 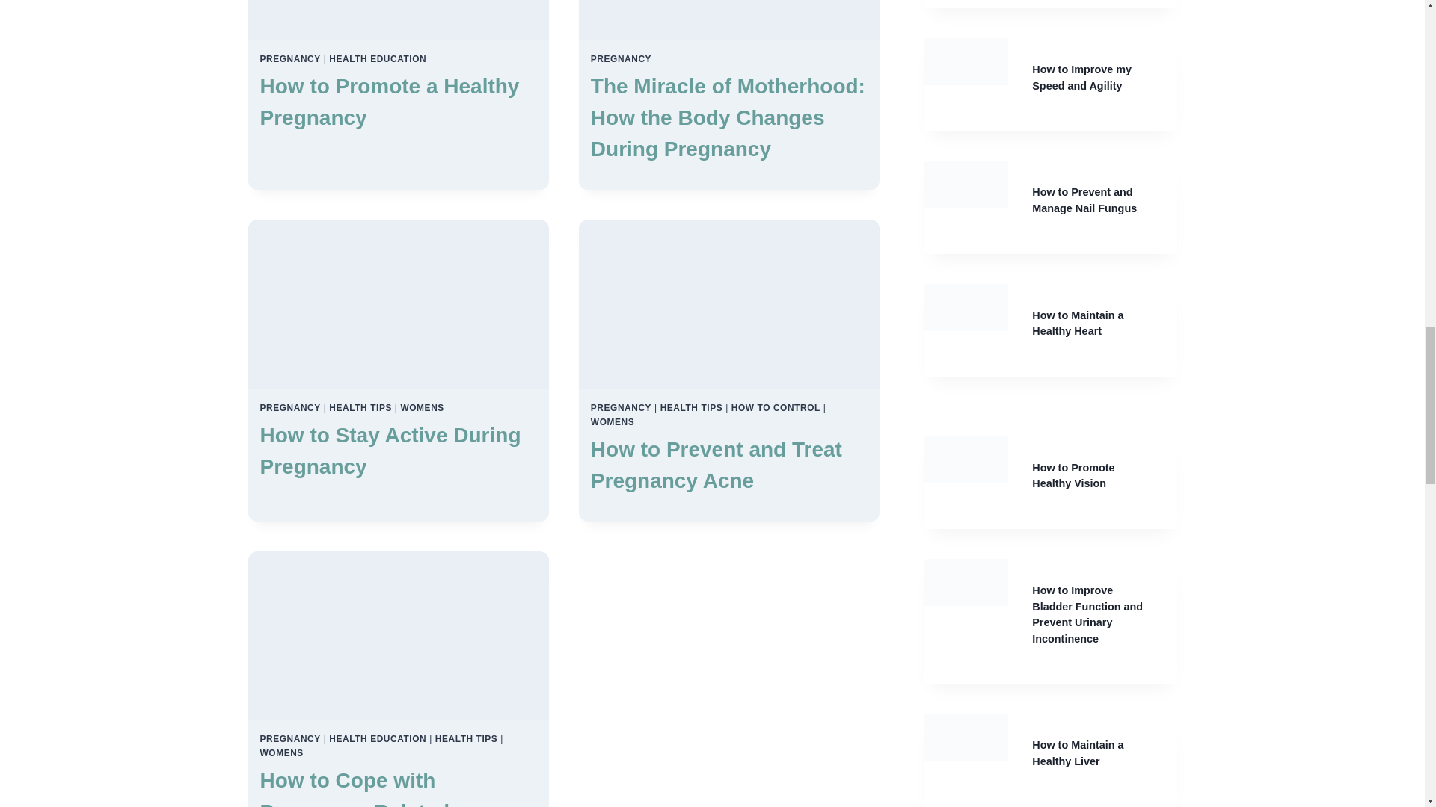 I want to click on HEALTH EDUCATION, so click(x=377, y=59).